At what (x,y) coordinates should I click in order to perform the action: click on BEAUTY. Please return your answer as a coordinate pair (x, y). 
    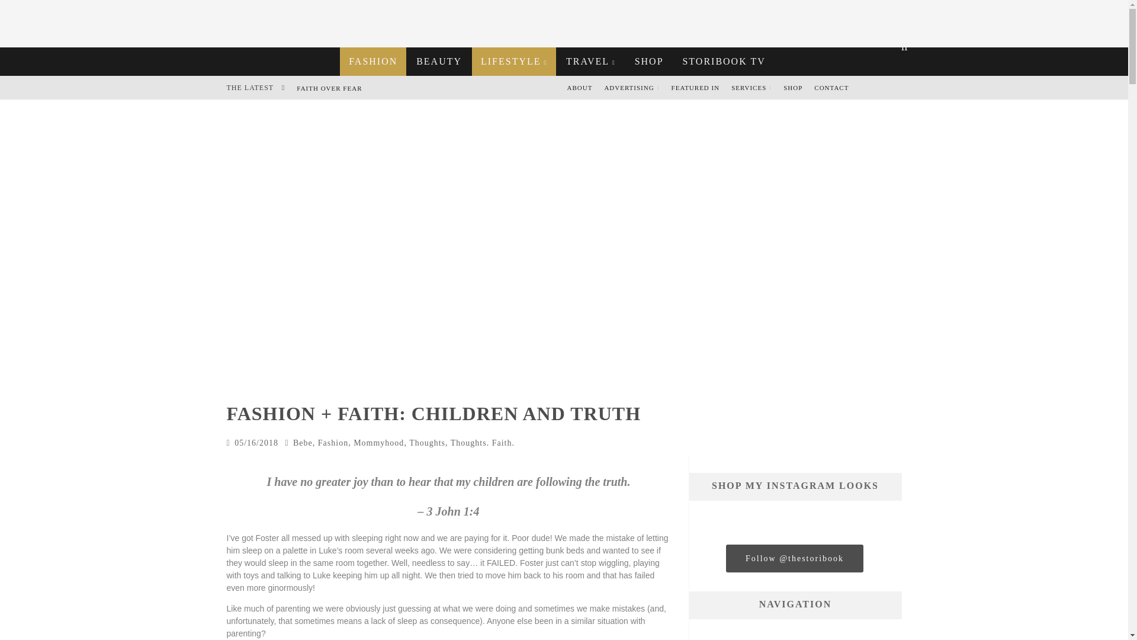
    Looking at the image, I should click on (438, 62).